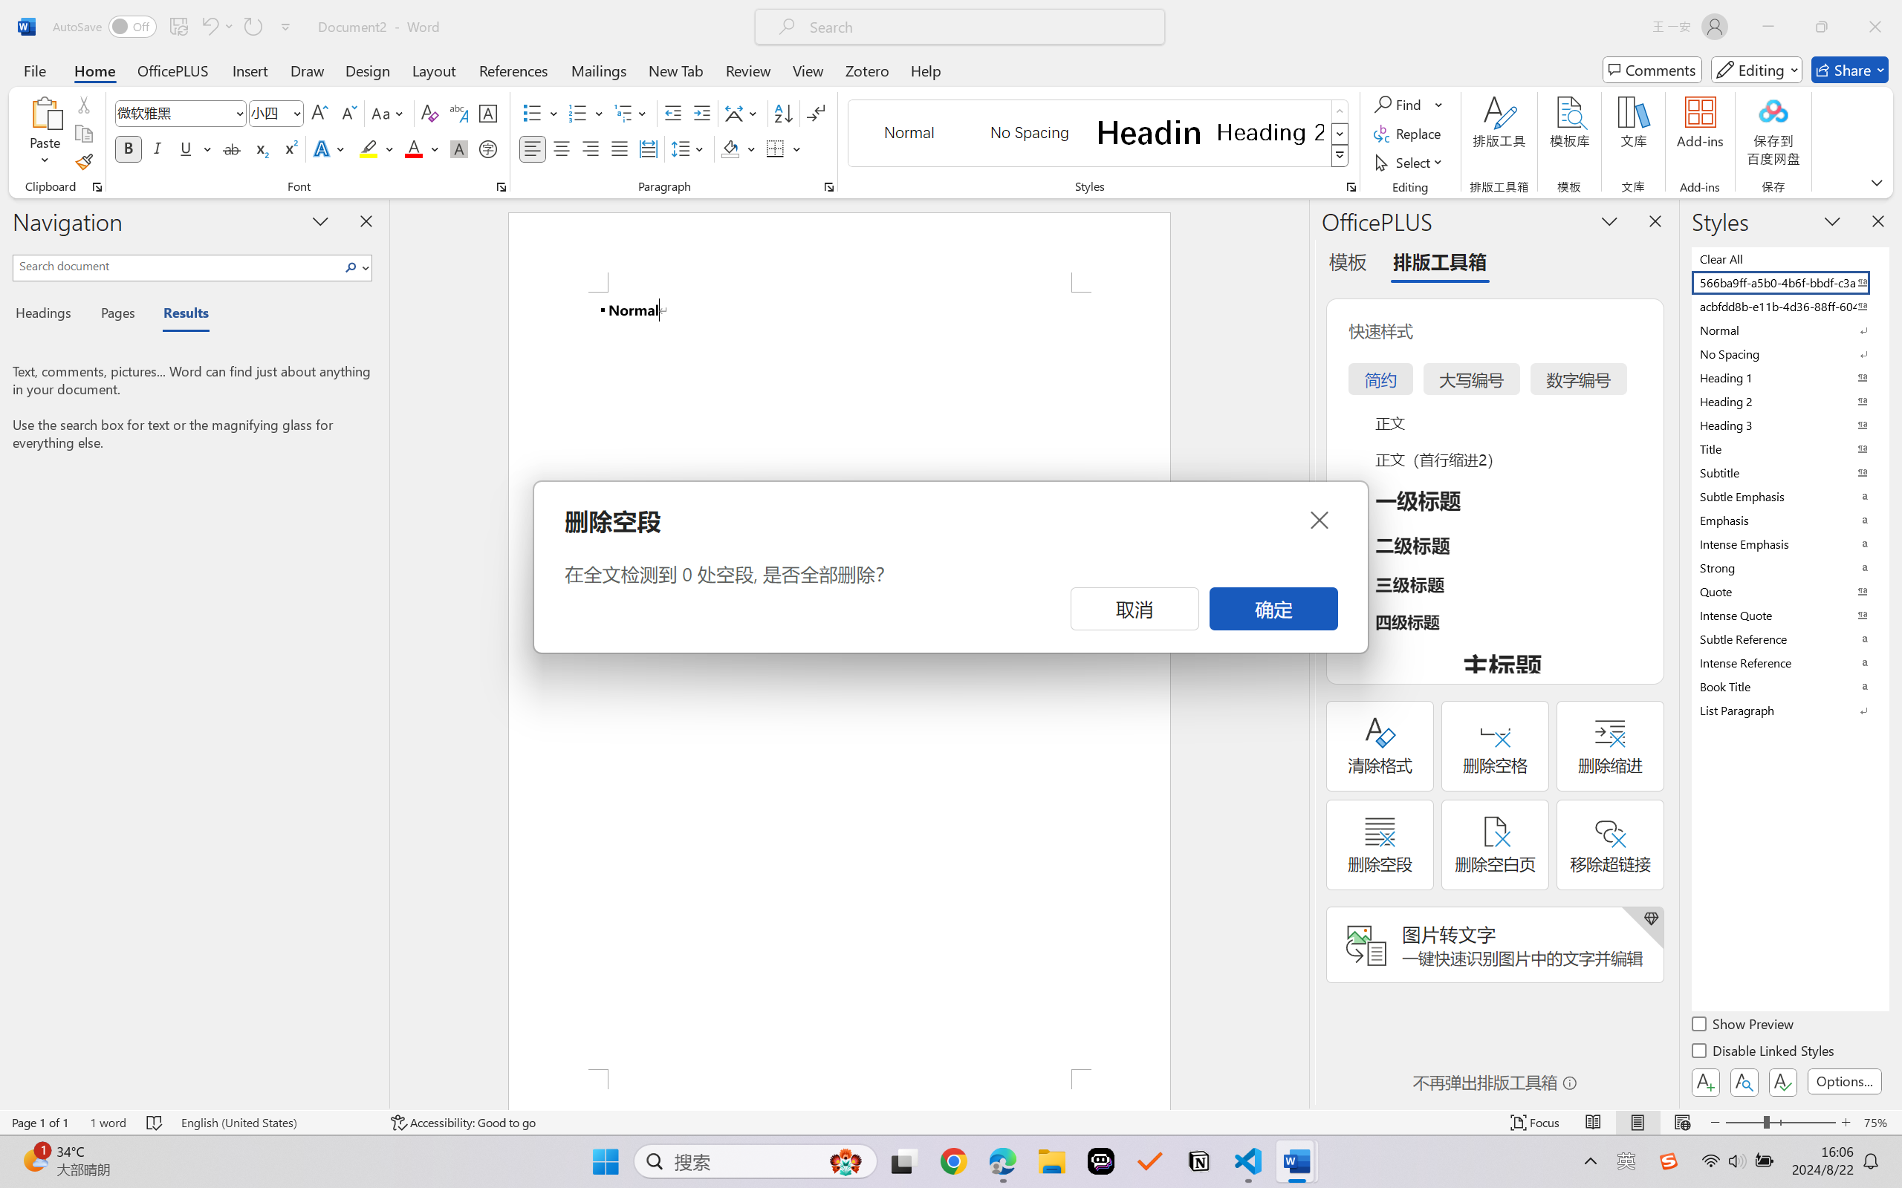 Image resolution: width=1902 pixels, height=1188 pixels. Describe the element at coordinates (45, 134) in the screenshot. I see `Paste` at that location.